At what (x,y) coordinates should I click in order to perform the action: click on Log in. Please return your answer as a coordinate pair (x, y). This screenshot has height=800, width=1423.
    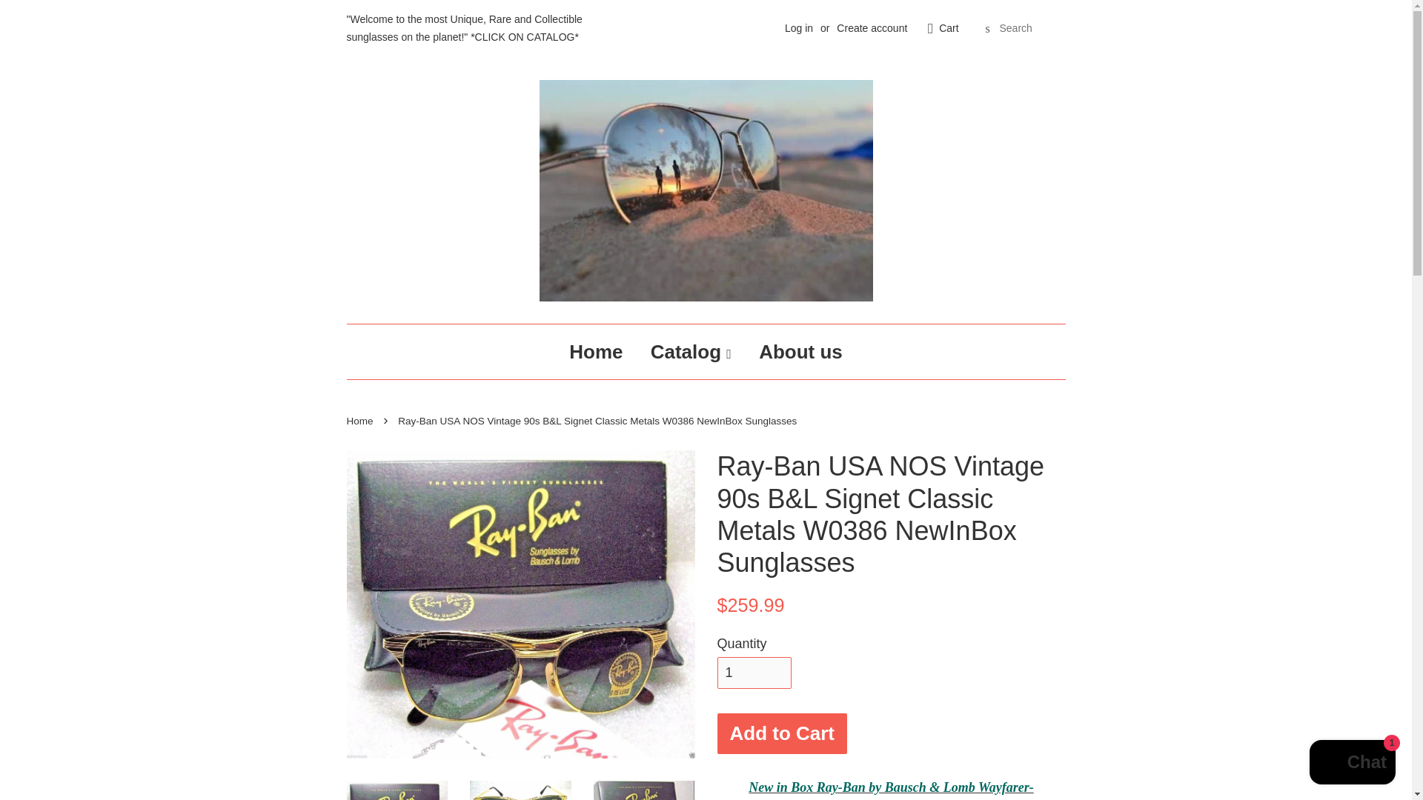
    Looking at the image, I should click on (799, 28).